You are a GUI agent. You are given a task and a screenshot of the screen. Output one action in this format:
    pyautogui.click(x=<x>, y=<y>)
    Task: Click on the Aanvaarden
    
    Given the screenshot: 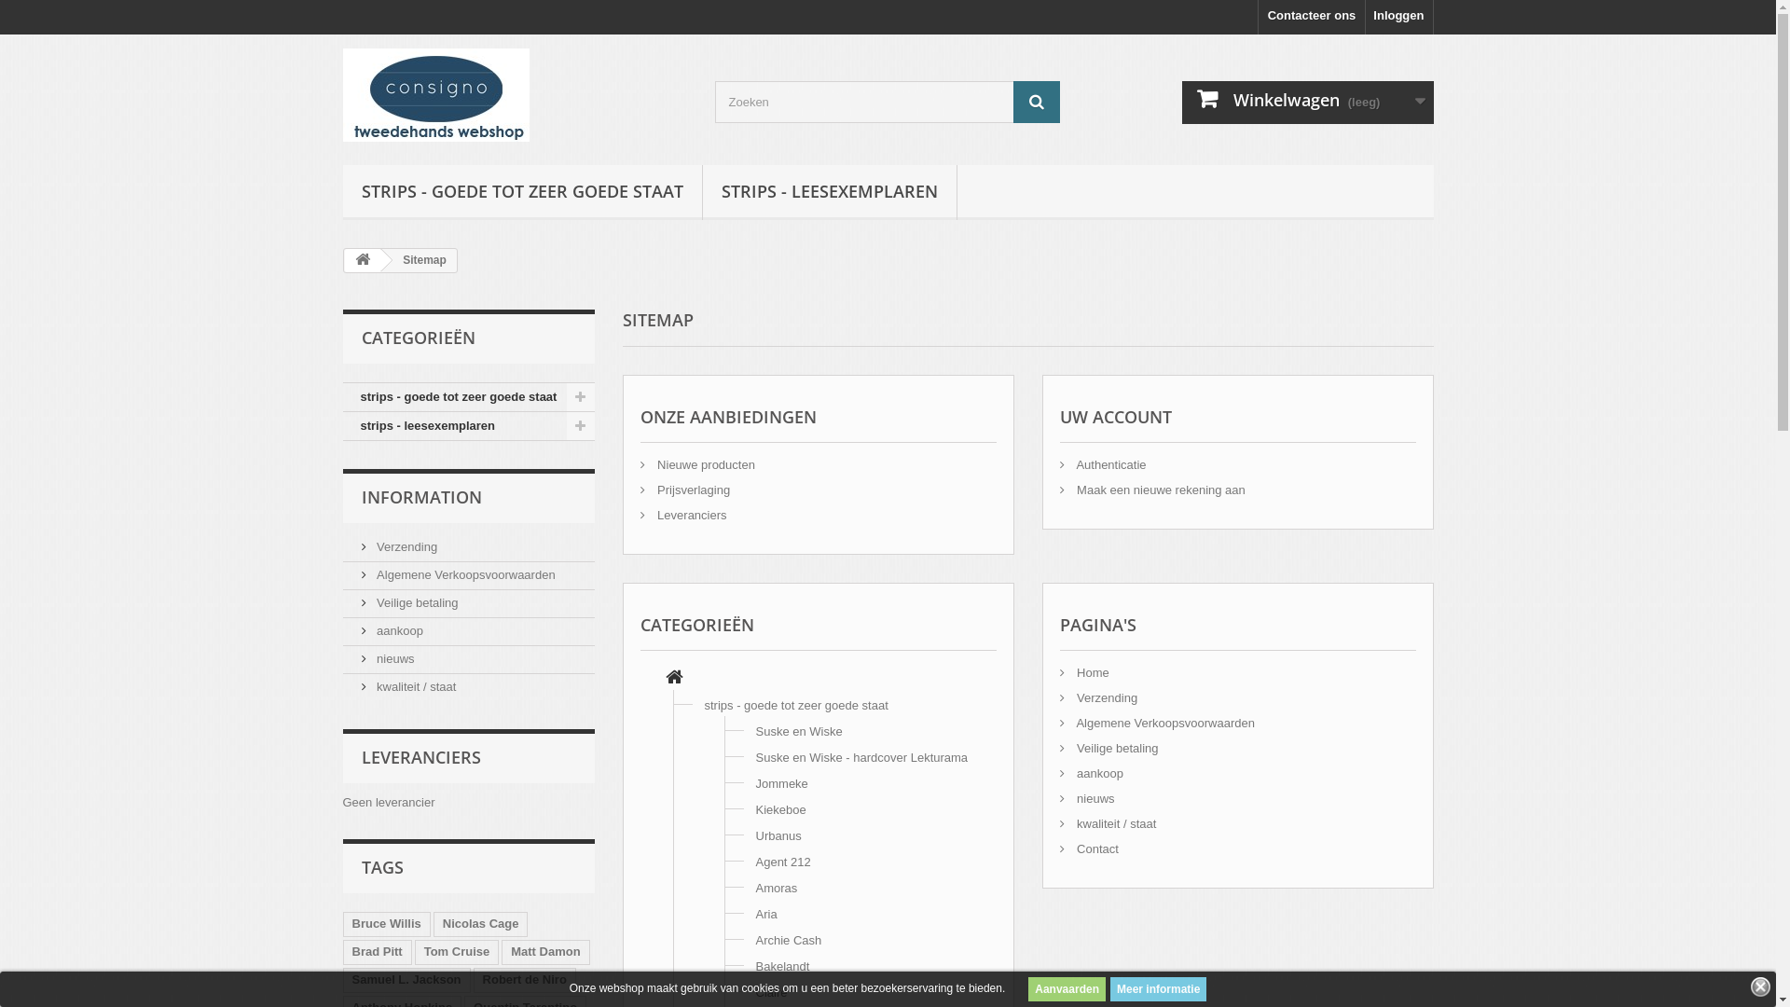 What is the action you would take?
    pyautogui.click(x=1067, y=989)
    